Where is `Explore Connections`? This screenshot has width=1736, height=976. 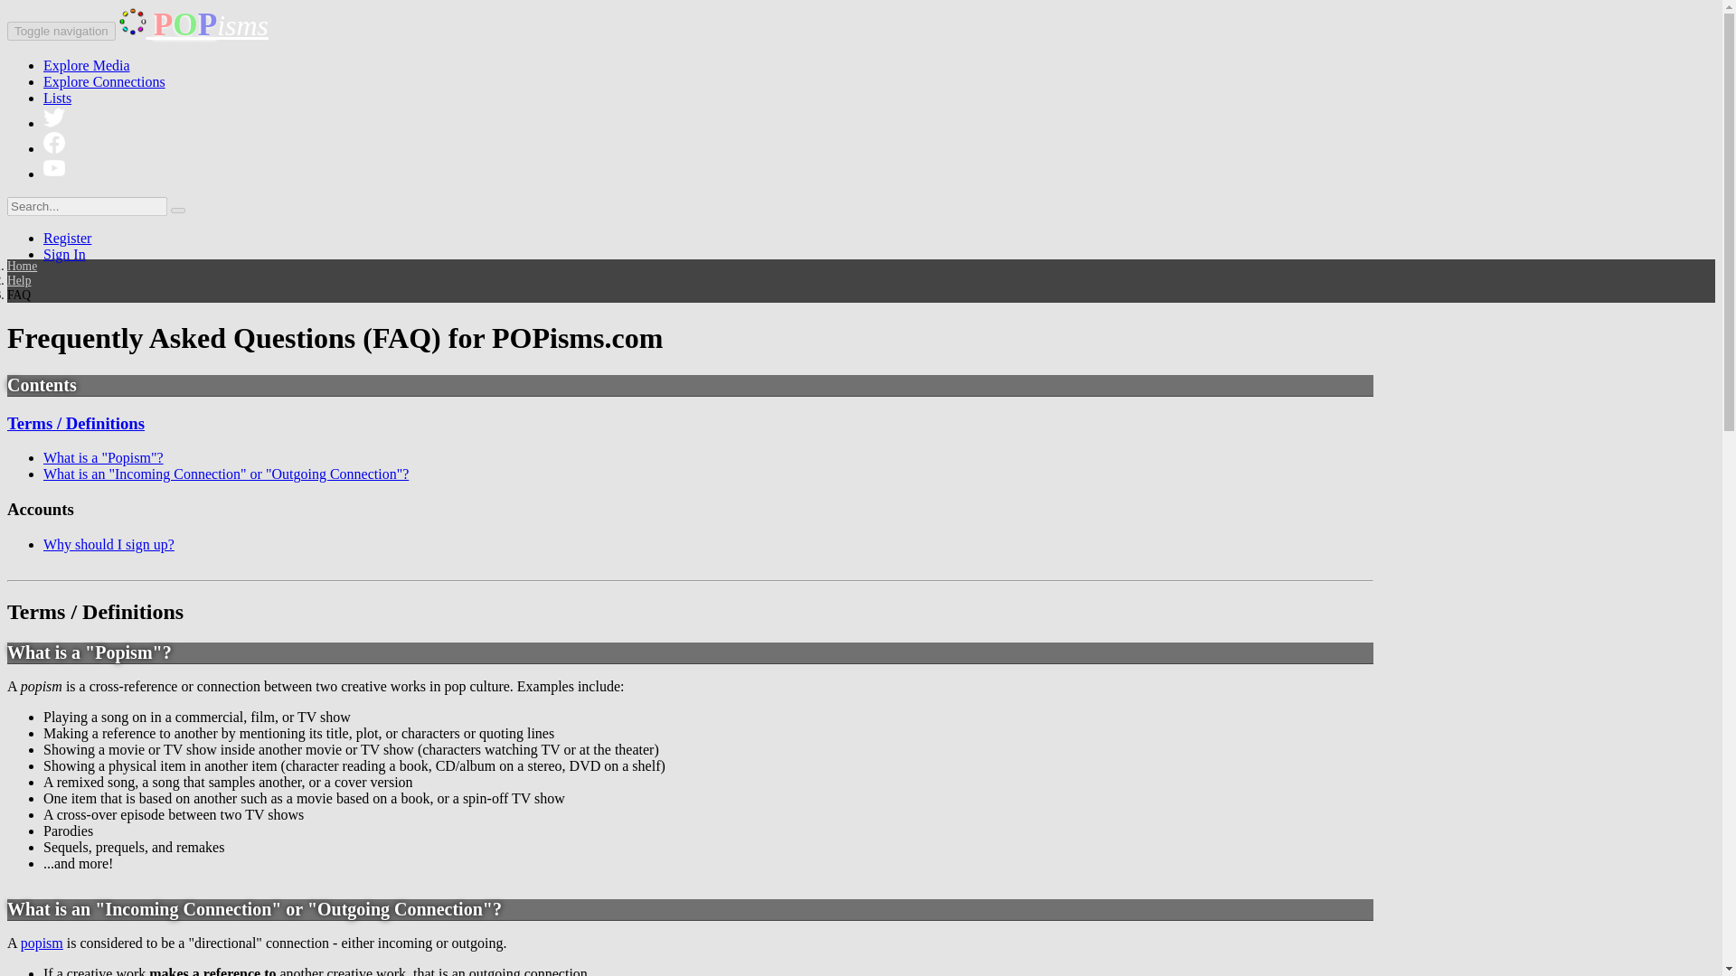 Explore Connections is located at coordinates (104, 81).